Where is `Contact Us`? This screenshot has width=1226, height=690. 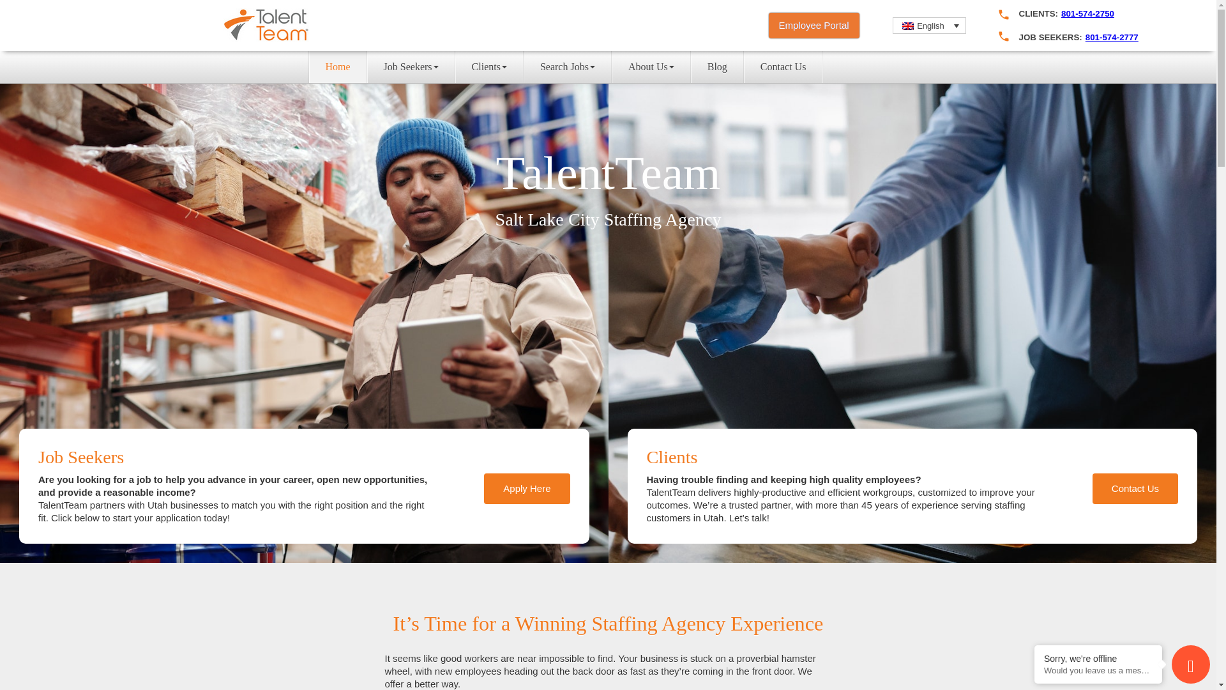 Contact Us is located at coordinates (783, 66).